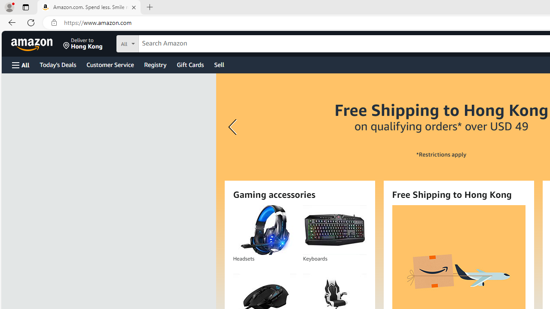 Image resolution: width=550 pixels, height=309 pixels. I want to click on Close (Ctrl+F4), so click(278, 22).